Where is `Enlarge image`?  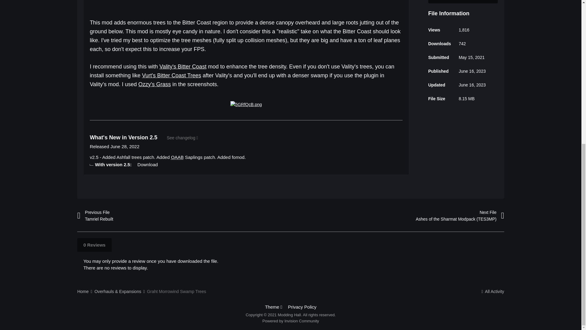 Enlarge image is located at coordinates (246, 104).